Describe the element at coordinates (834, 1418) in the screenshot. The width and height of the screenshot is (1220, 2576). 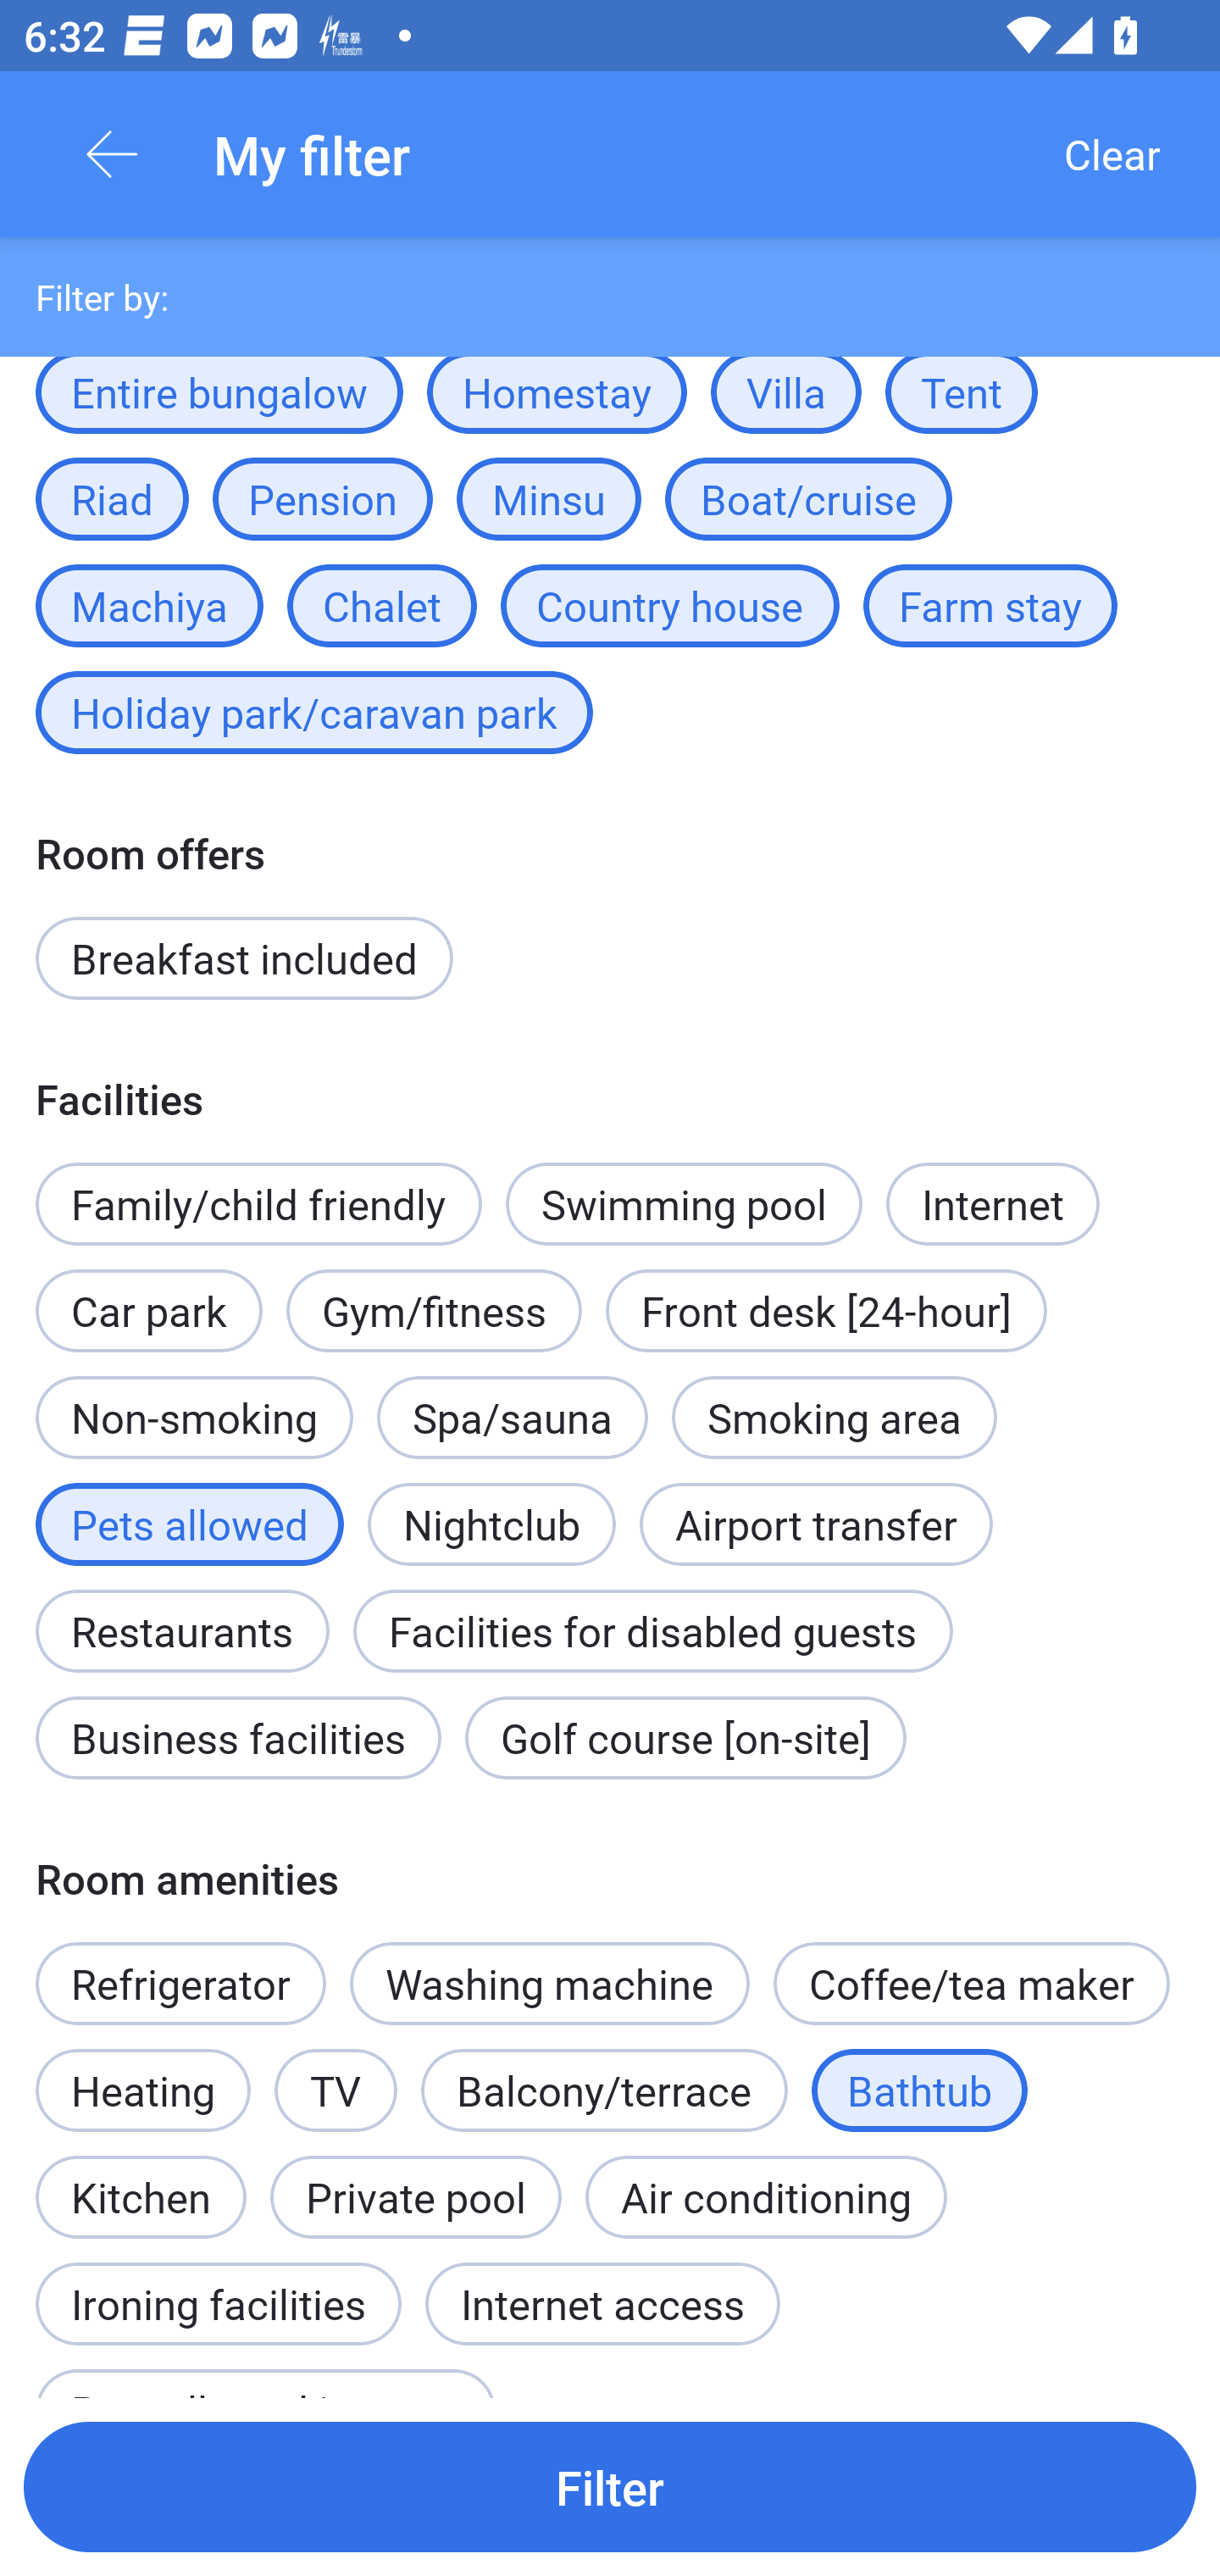
I see `Smoking area` at that location.